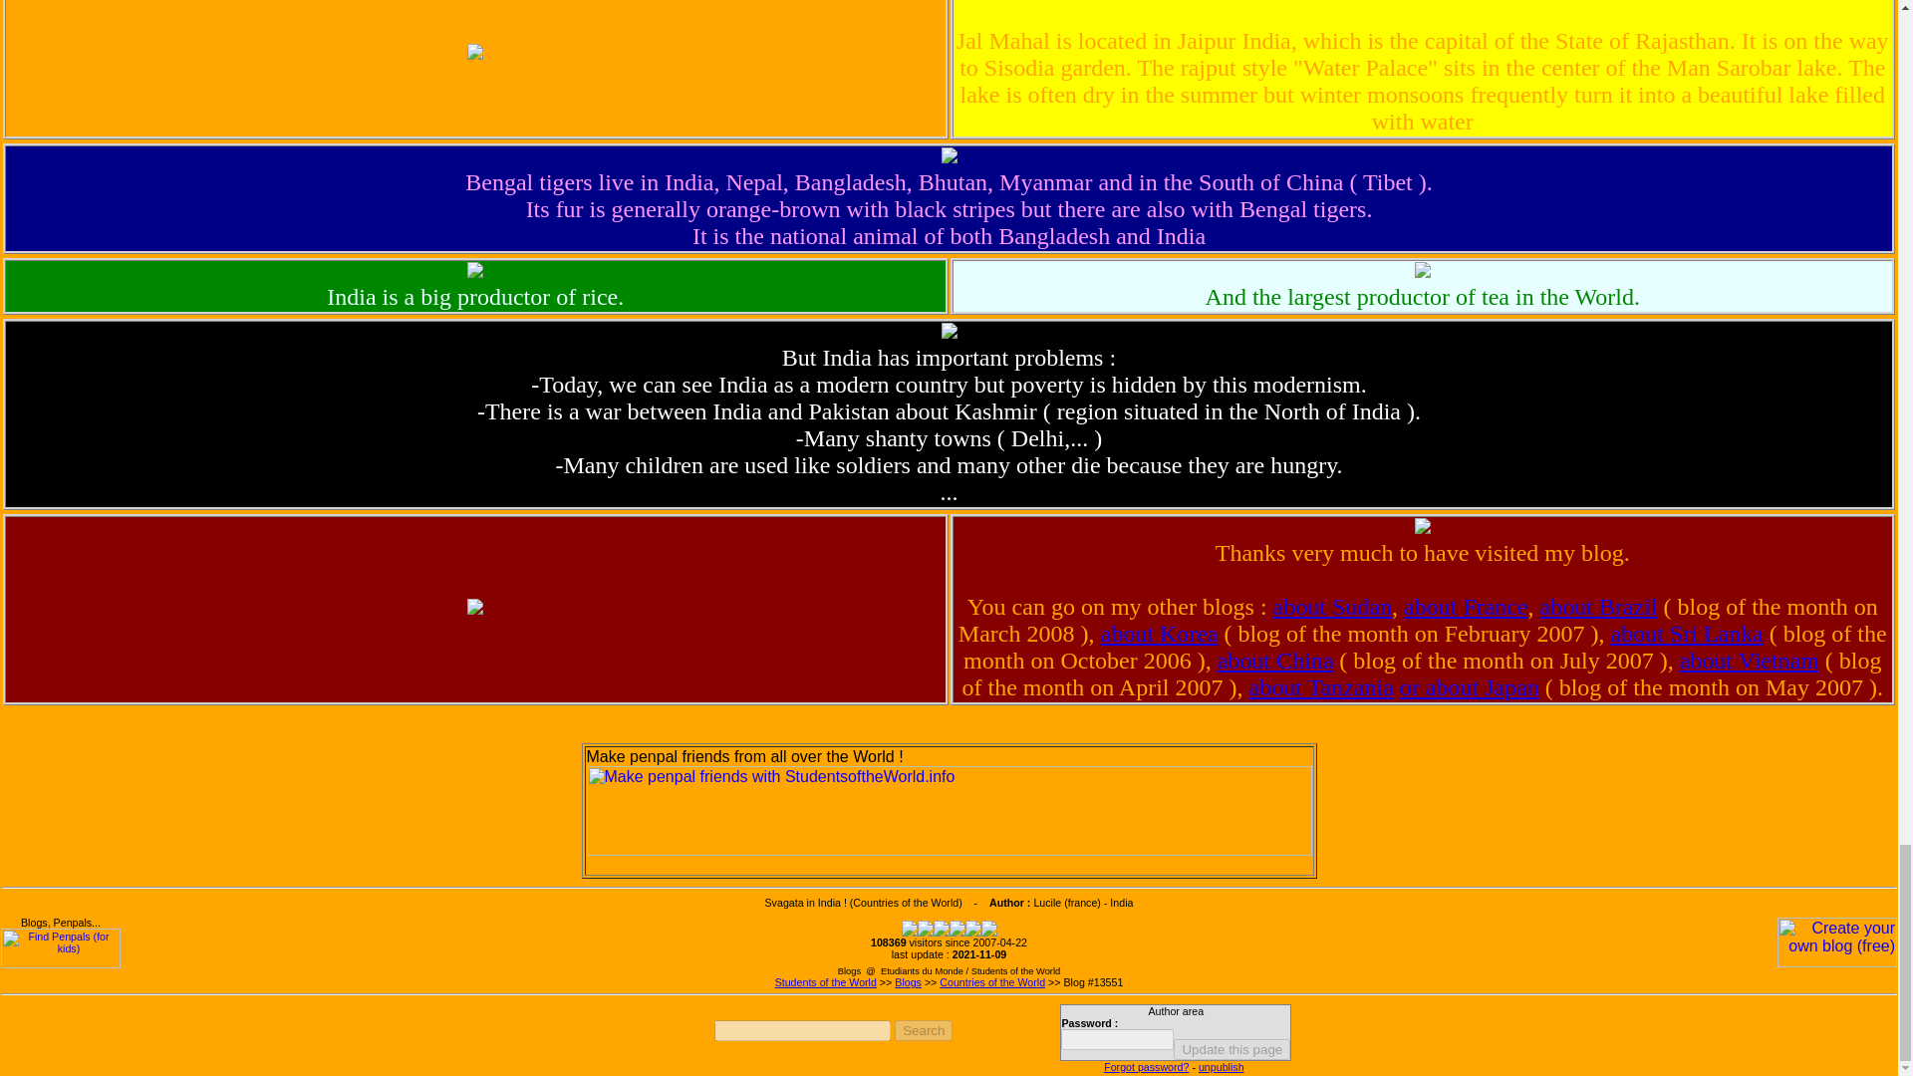 This screenshot has width=1913, height=1076. Describe the element at coordinates (1686, 634) in the screenshot. I see `about Sri Lanka` at that location.